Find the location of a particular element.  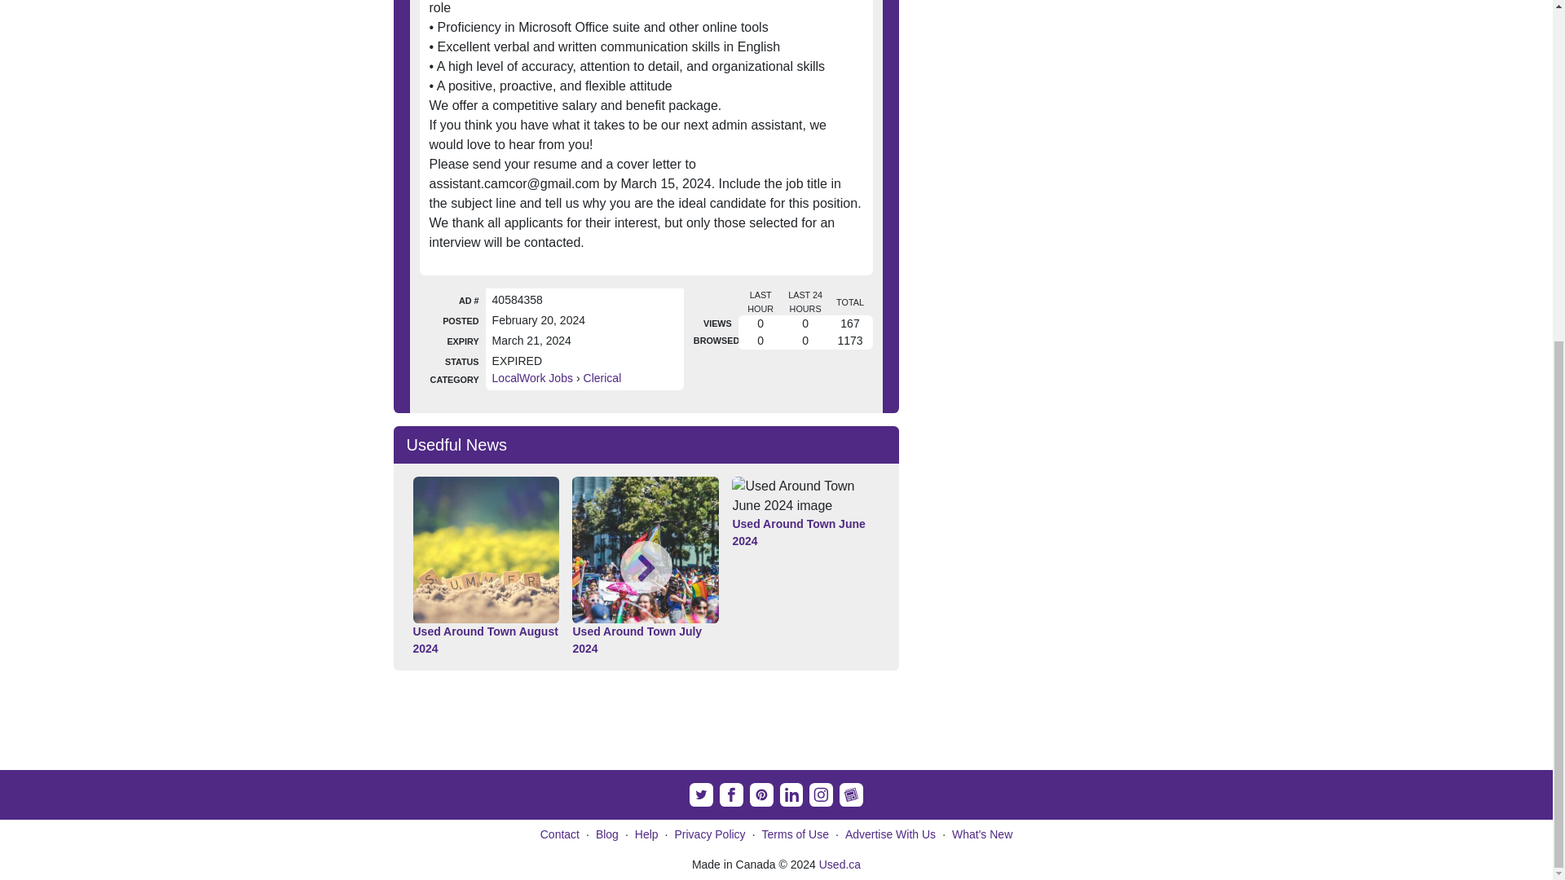

Used Around Town August 2024 is located at coordinates (486, 640).